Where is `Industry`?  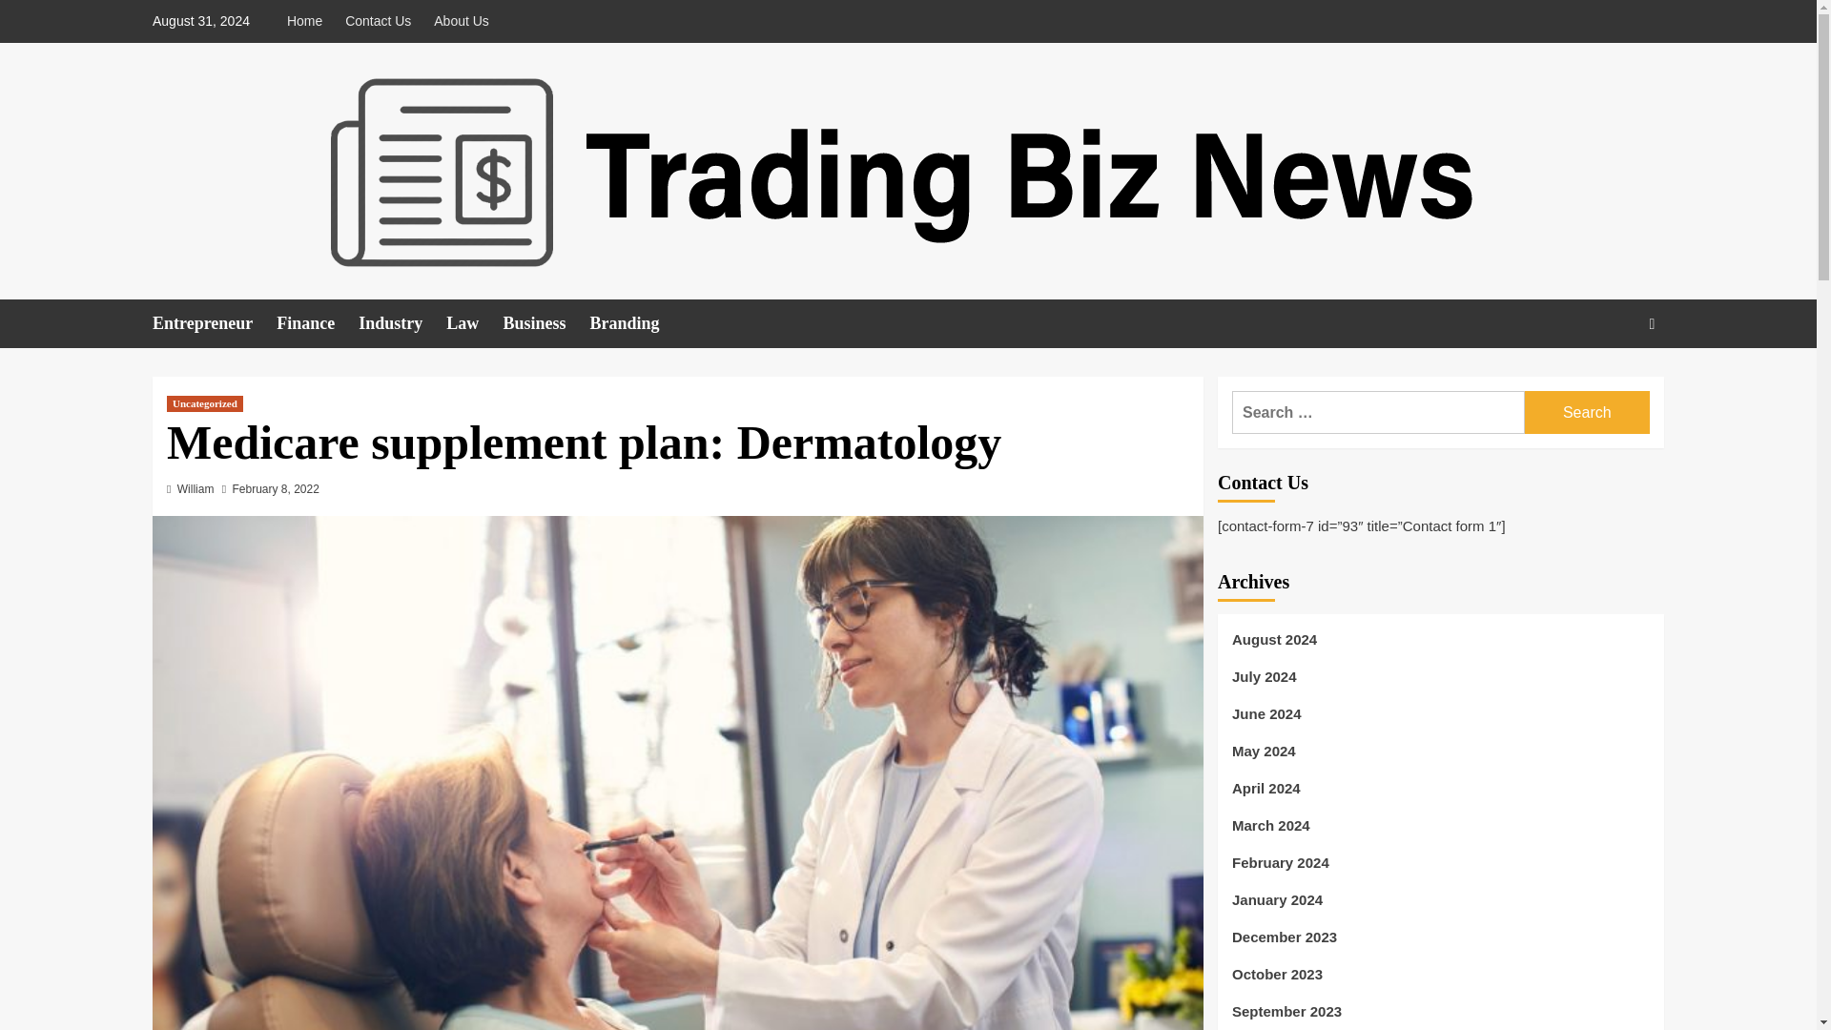 Industry is located at coordinates (402, 324).